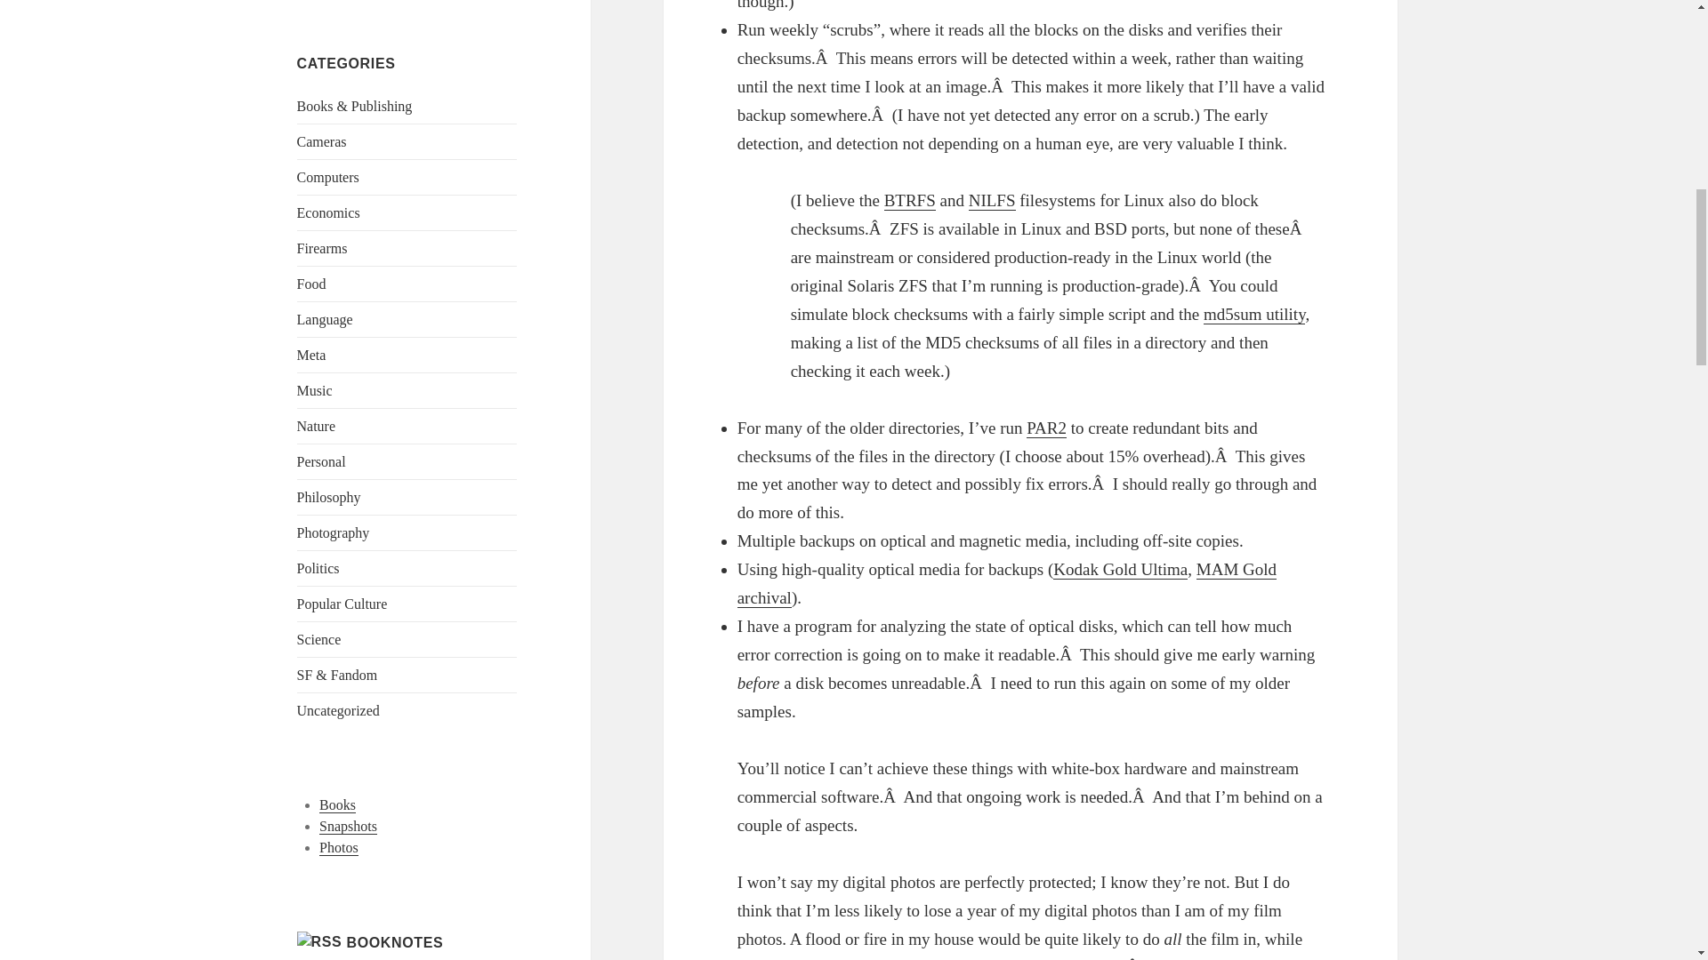 This screenshot has width=1708, height=960. What do you see at coordinates (311, 284) in the screenshot?
I see `Food` at bounding box center [311, 284].